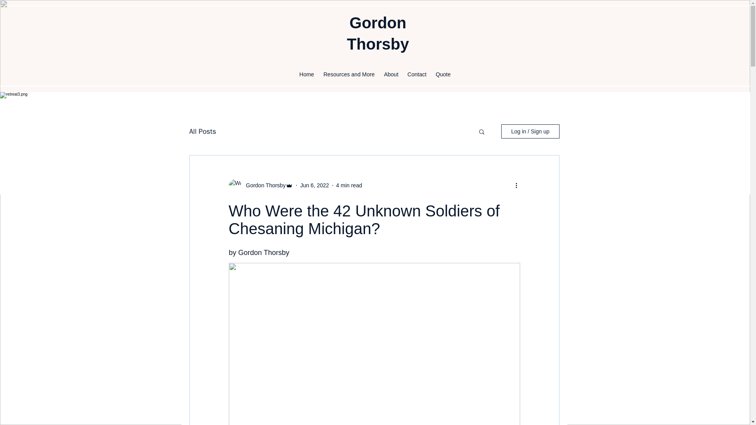 The image size is (756, 425). What do you see at coordinates (443, 74) in the screenshot?
I see `Quote` at bounding box center [443, 74].